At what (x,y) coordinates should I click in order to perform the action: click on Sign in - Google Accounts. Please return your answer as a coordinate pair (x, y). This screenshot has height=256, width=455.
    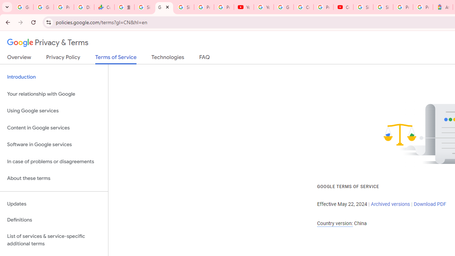
    Looking at the image, I should click on (144, 7).